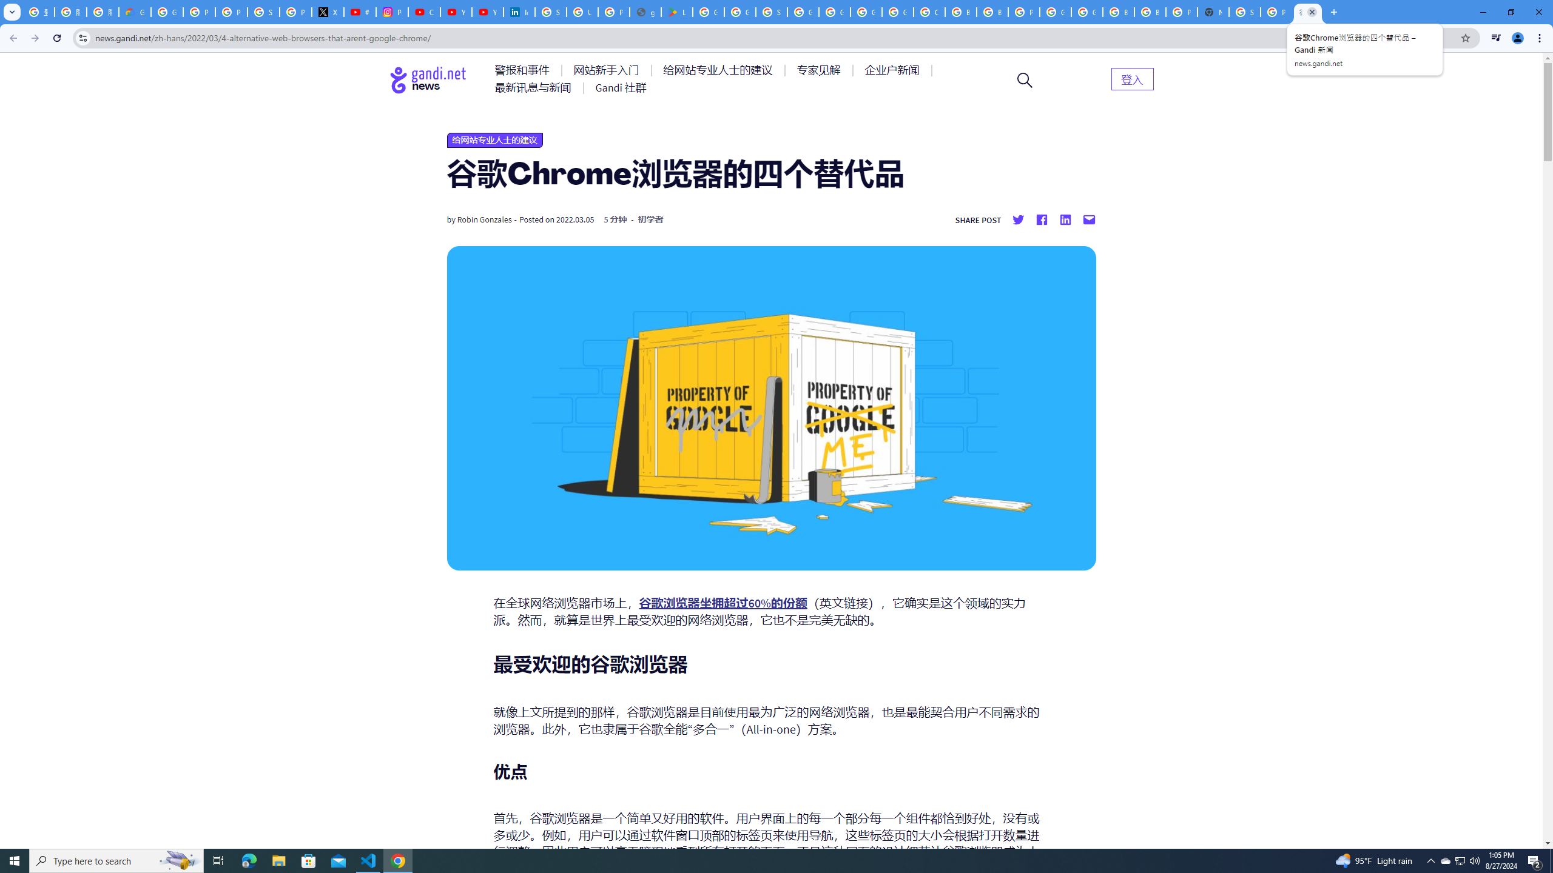 The image size is (1553, 873). Describe the element at coordinates (488, 12) in the screenshot. I see `YouTube Culture & Trends - YouTube Top 10, 2021` at that location.